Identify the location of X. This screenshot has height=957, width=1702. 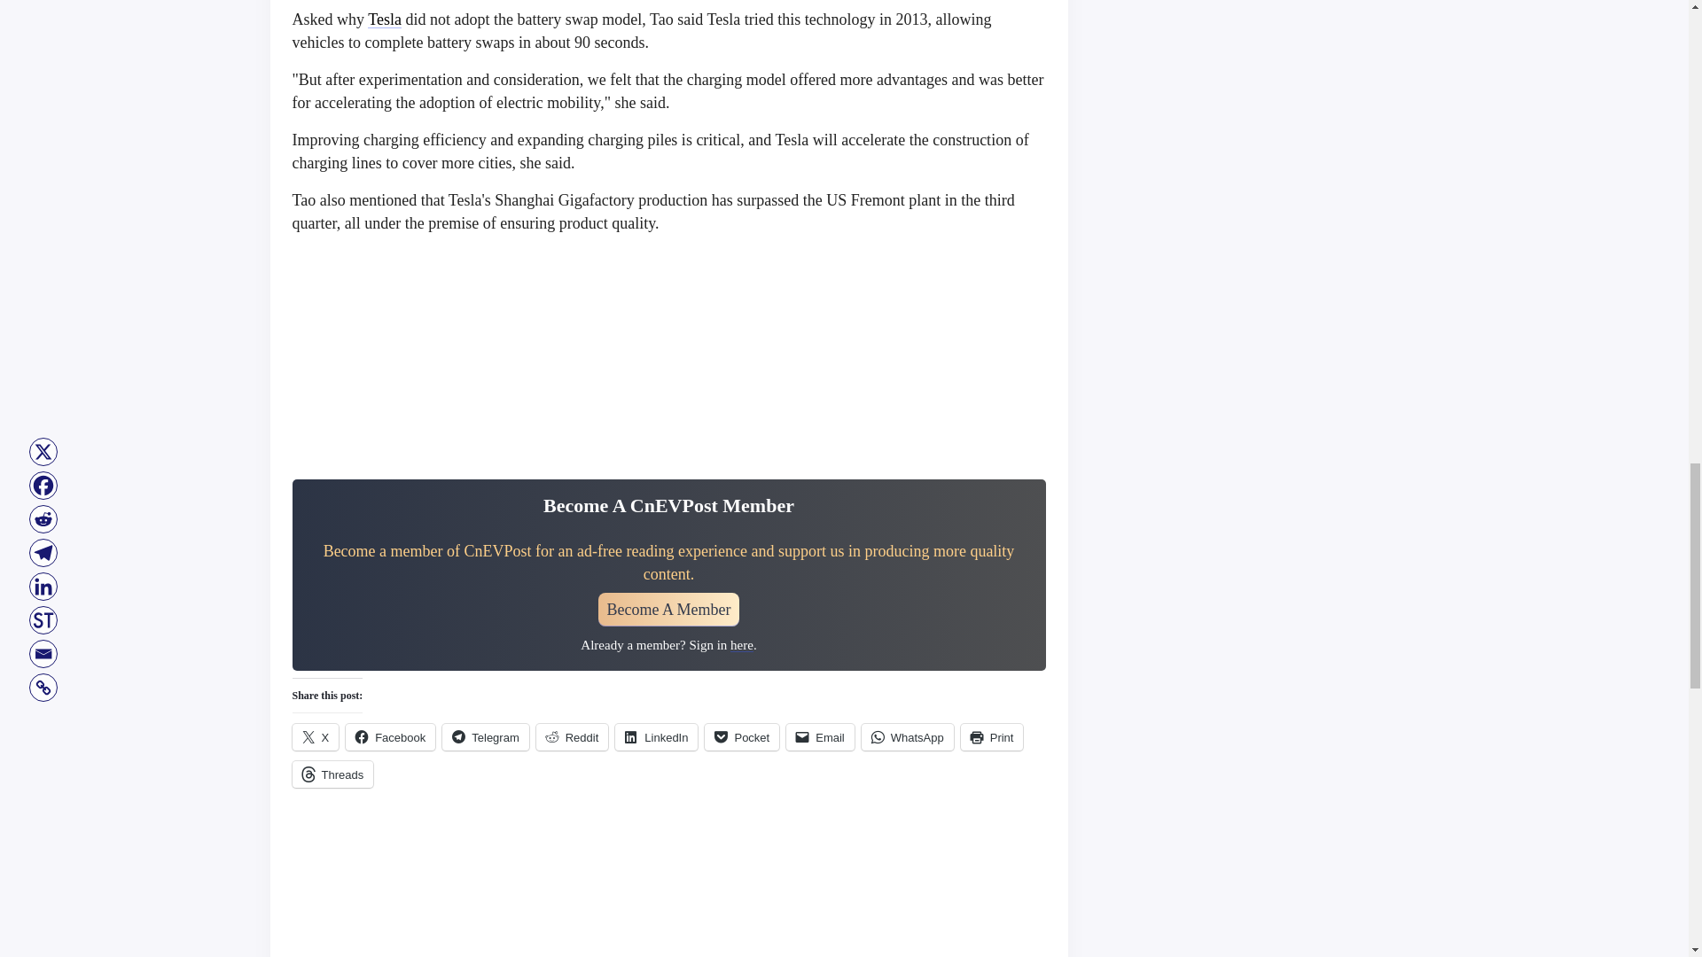
(316, 736).